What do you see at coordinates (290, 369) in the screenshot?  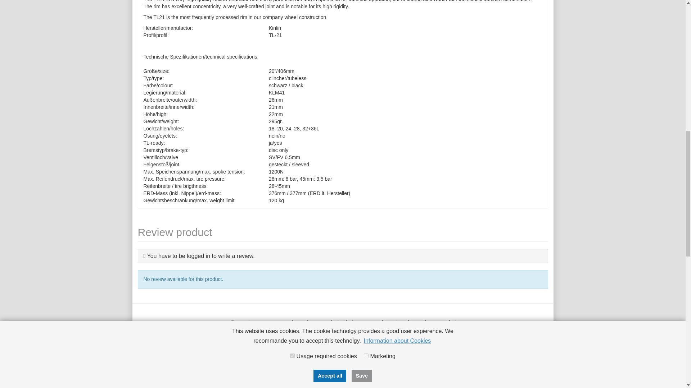 I see `PE Chain Tube 10 cm - 200 cm 120 cm` at bounding box center [290, 369].